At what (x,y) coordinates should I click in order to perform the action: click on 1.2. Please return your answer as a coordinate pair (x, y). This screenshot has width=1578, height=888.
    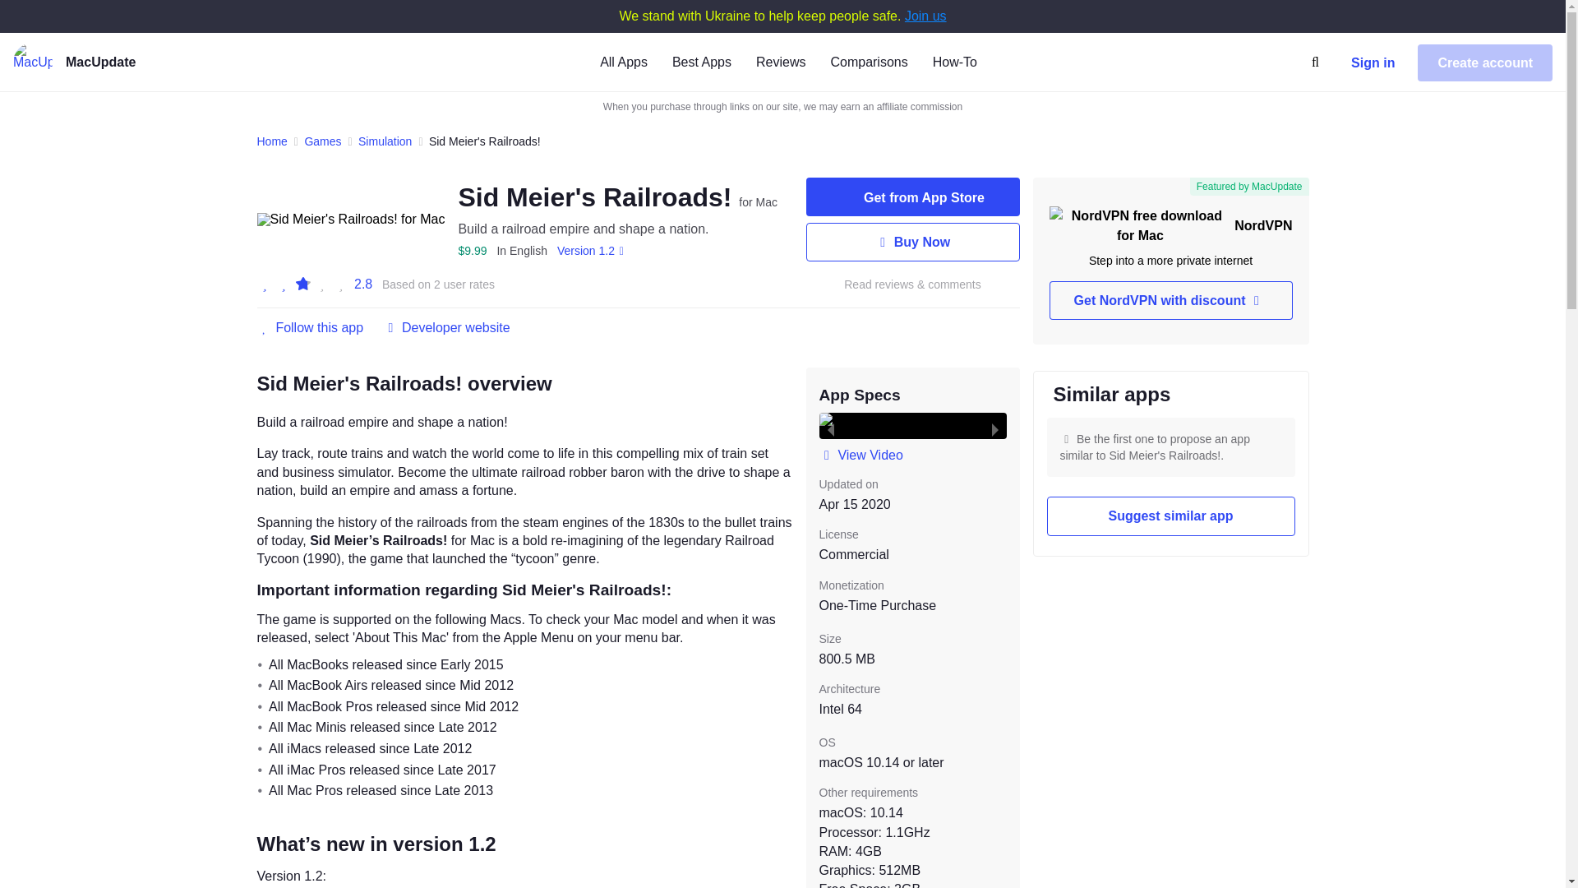
    Looking at the image, I should click on (594, 251).